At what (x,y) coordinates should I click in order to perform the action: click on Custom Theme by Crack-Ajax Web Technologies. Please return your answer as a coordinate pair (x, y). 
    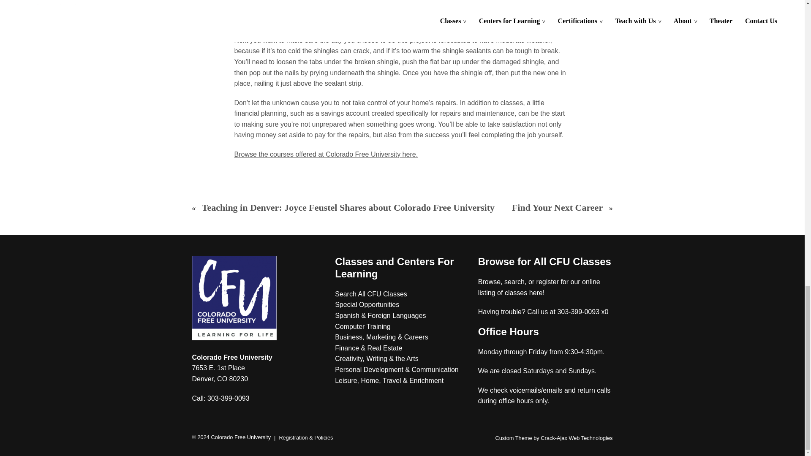
    Looking at the image, I should click on (553, 438).